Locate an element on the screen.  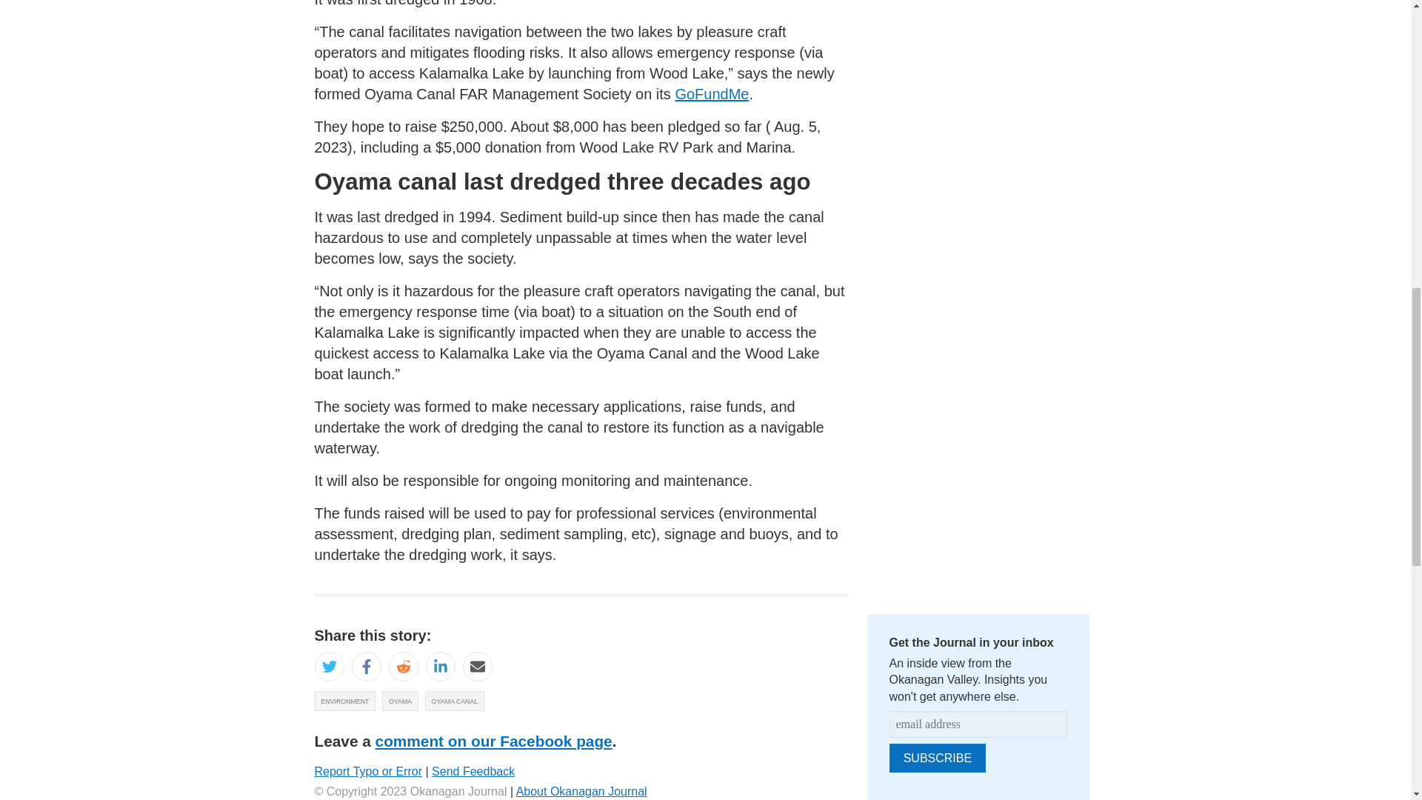
comment on our Facebook page is located at coordinates (493, 741).